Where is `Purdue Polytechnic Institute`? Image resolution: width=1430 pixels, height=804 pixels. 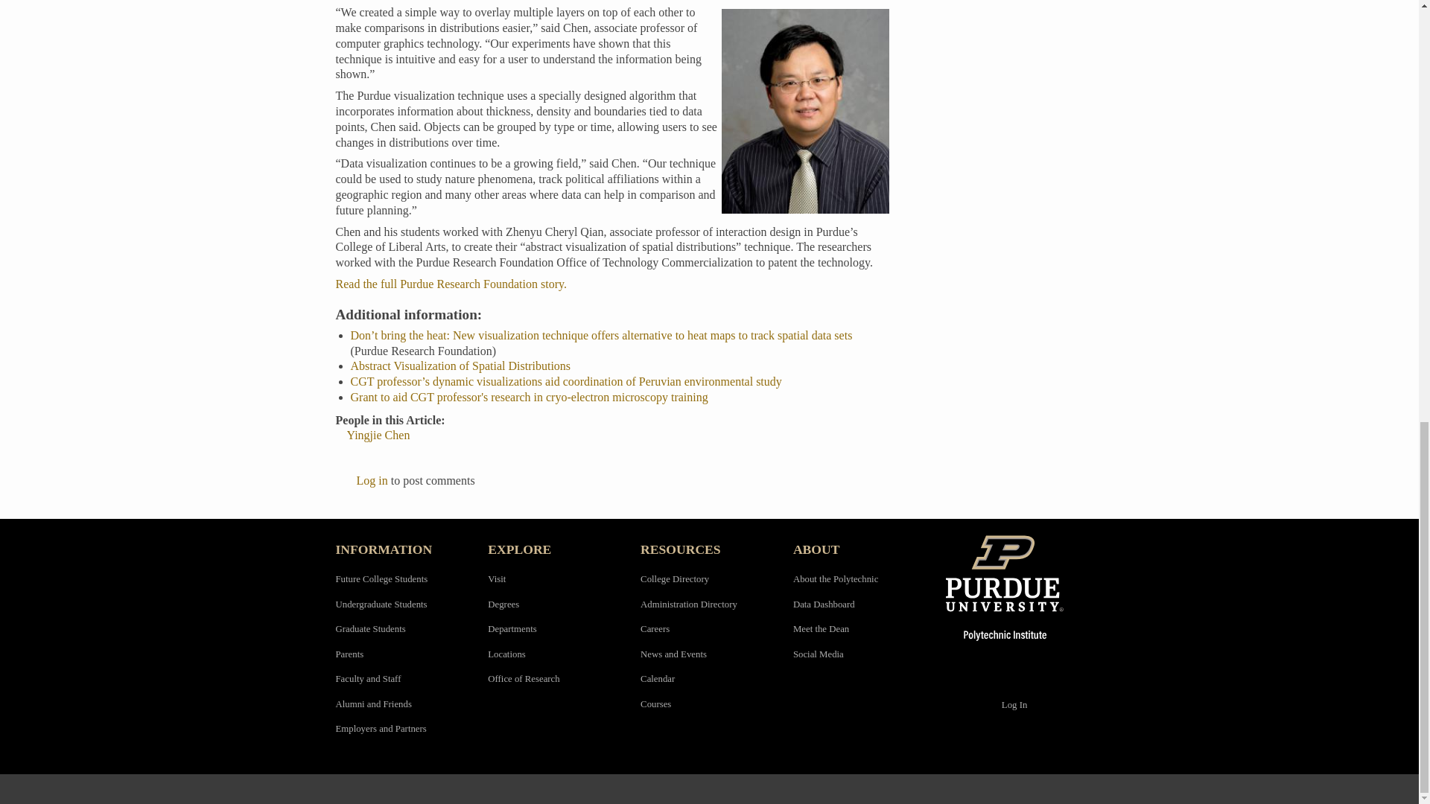
Purdue Polytechnic Institute is located at coordinates (1014, 588).